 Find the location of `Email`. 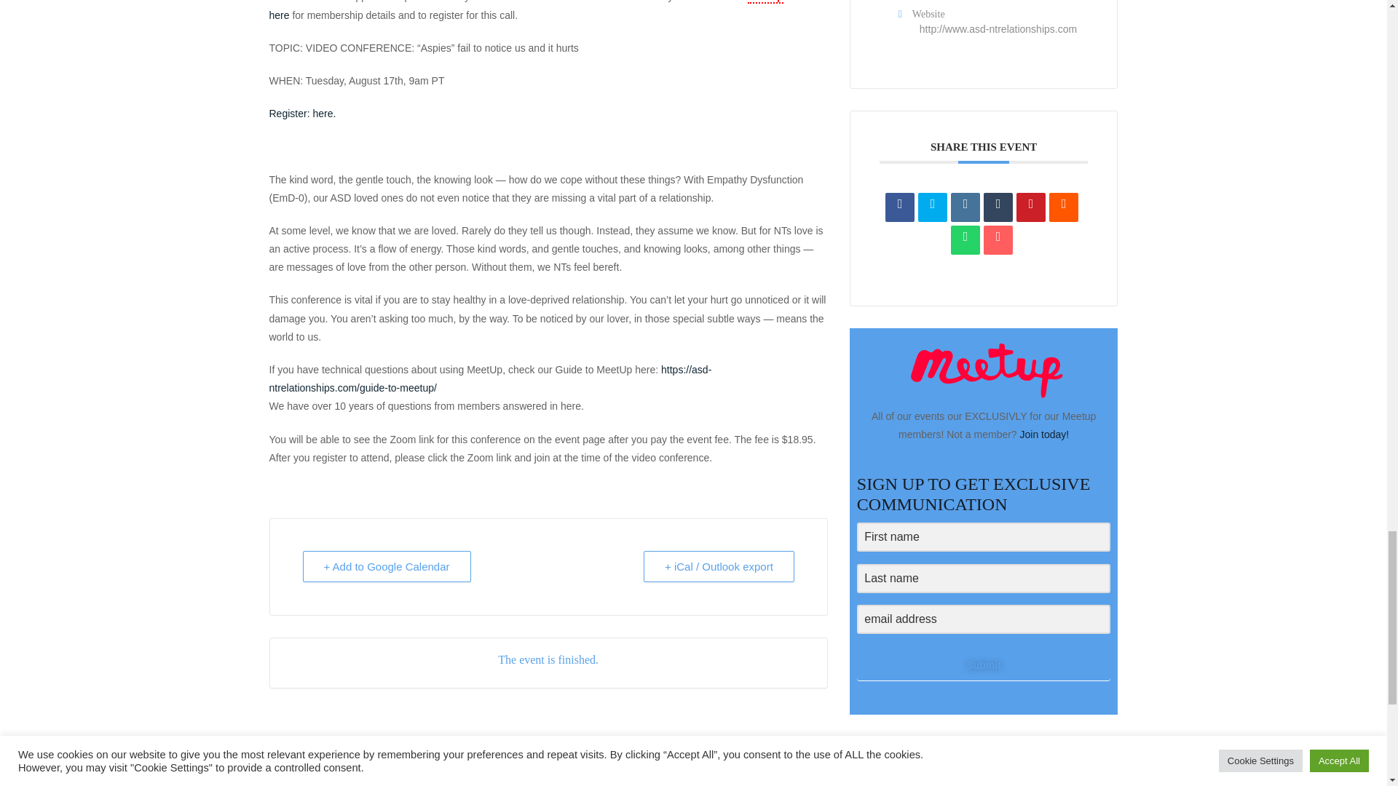

Email is located at coordinates (998, 239).